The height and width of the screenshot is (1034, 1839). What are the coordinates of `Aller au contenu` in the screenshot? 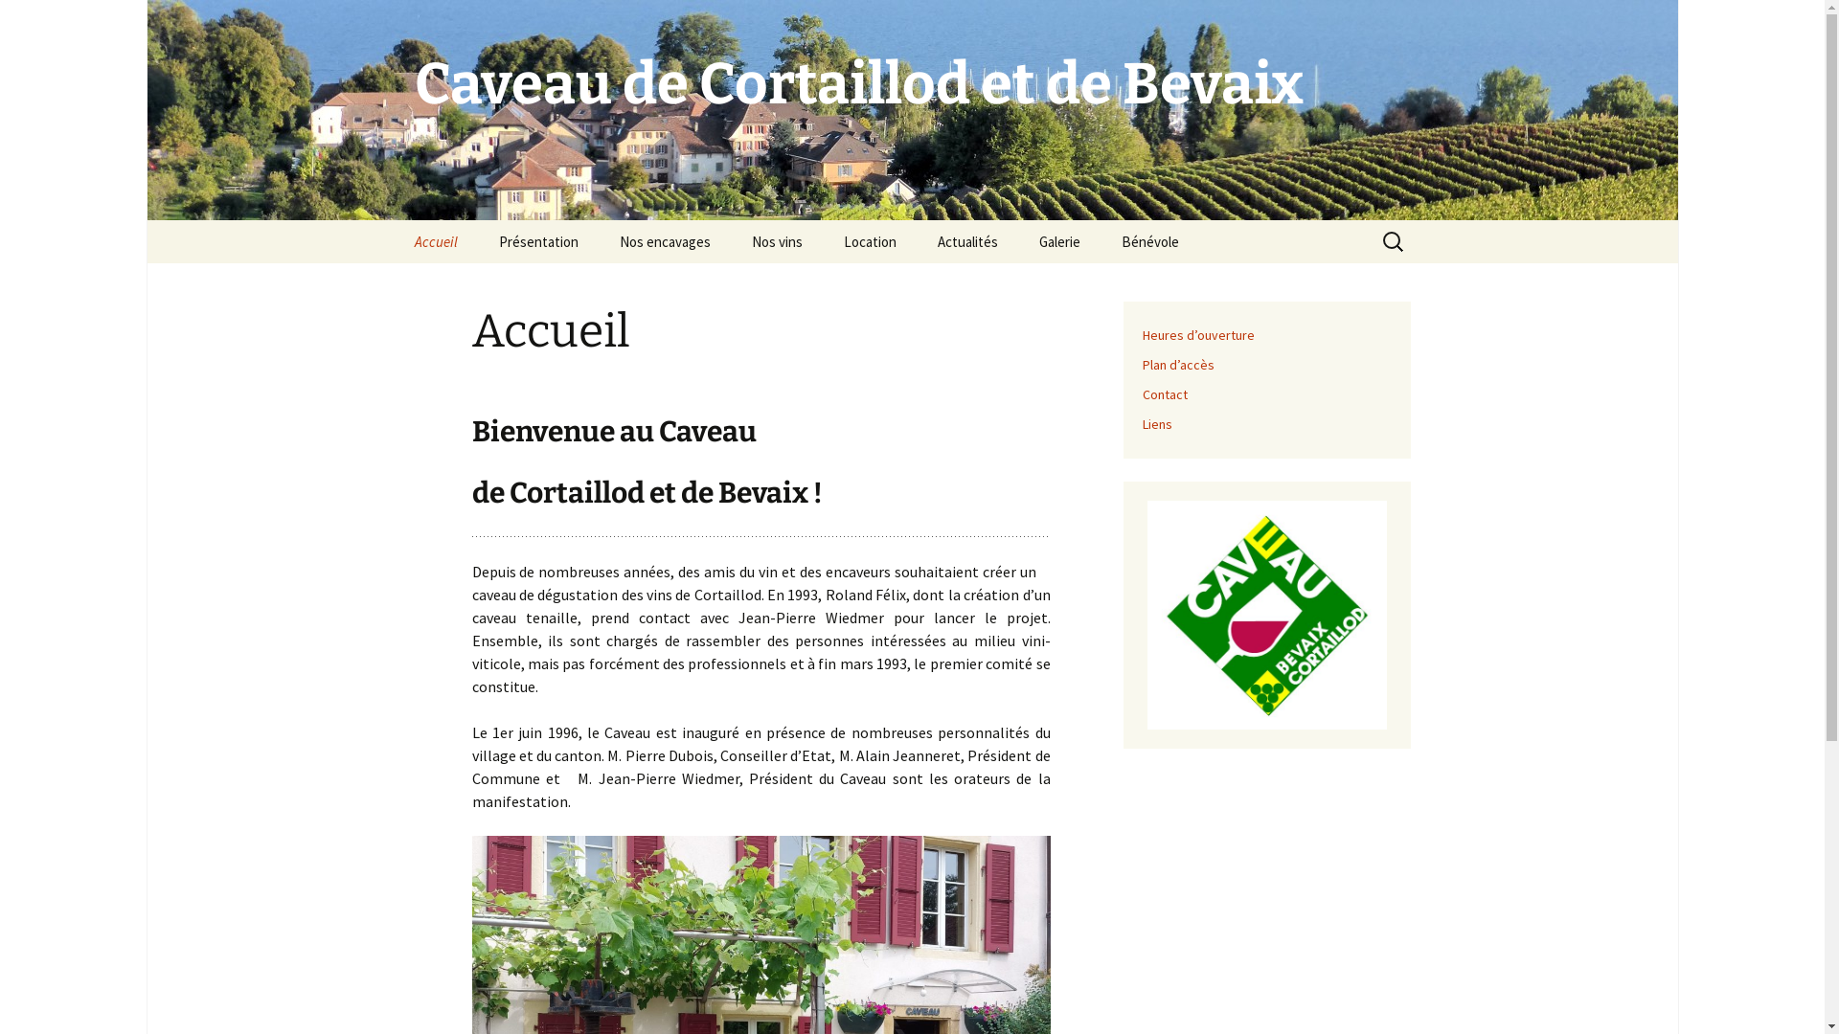 It's located at (395, 220).